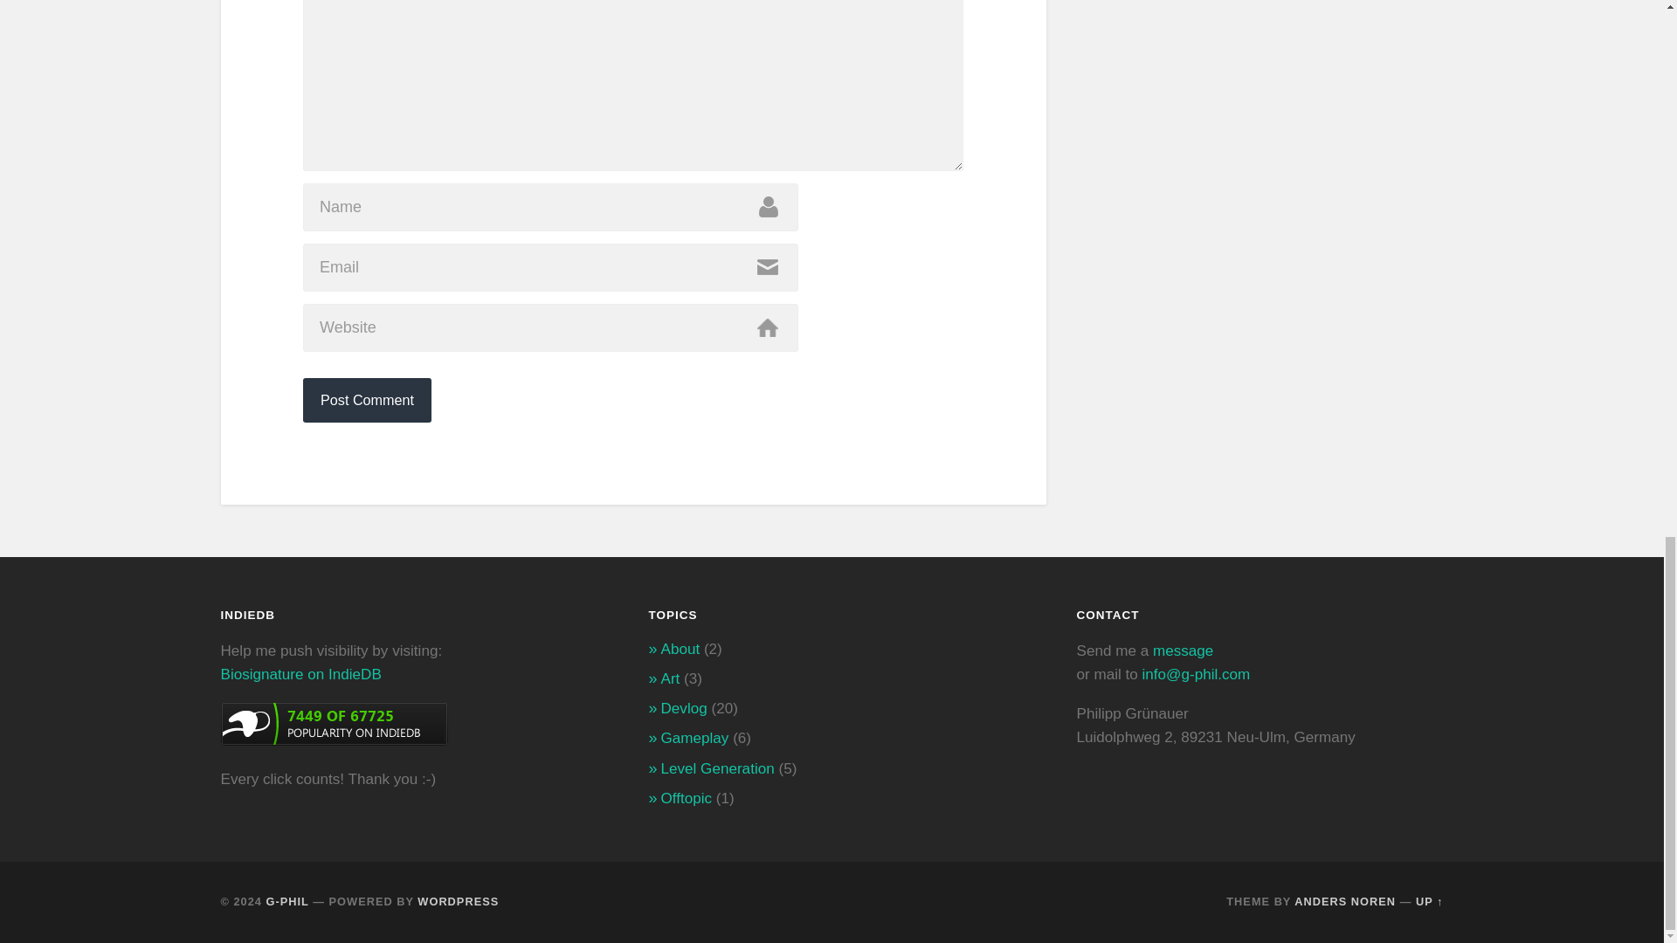 Image resolution: width=1677 pixels, height=943 pixels. What do you see at coordinates (1429, 901) in the screenshot?
I see `To the top` at bounding box center [1429, 901].